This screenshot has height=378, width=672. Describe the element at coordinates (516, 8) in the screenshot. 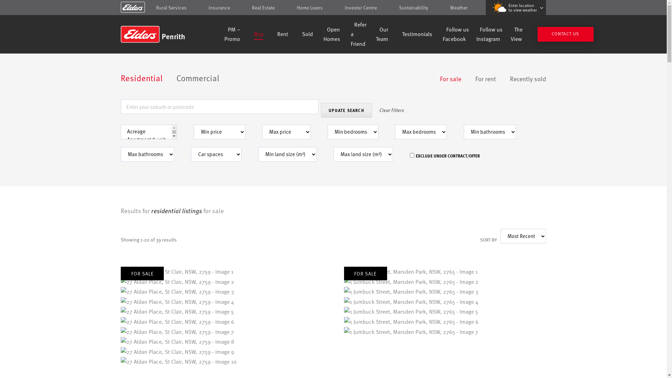

I see `Enter location to view weather` at that location.